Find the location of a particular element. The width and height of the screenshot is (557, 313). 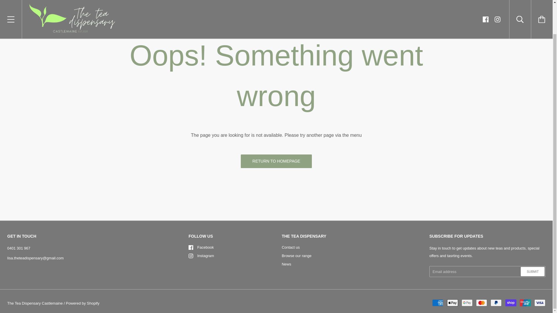

Facebook Facebook is located at coordinates (201, 247).